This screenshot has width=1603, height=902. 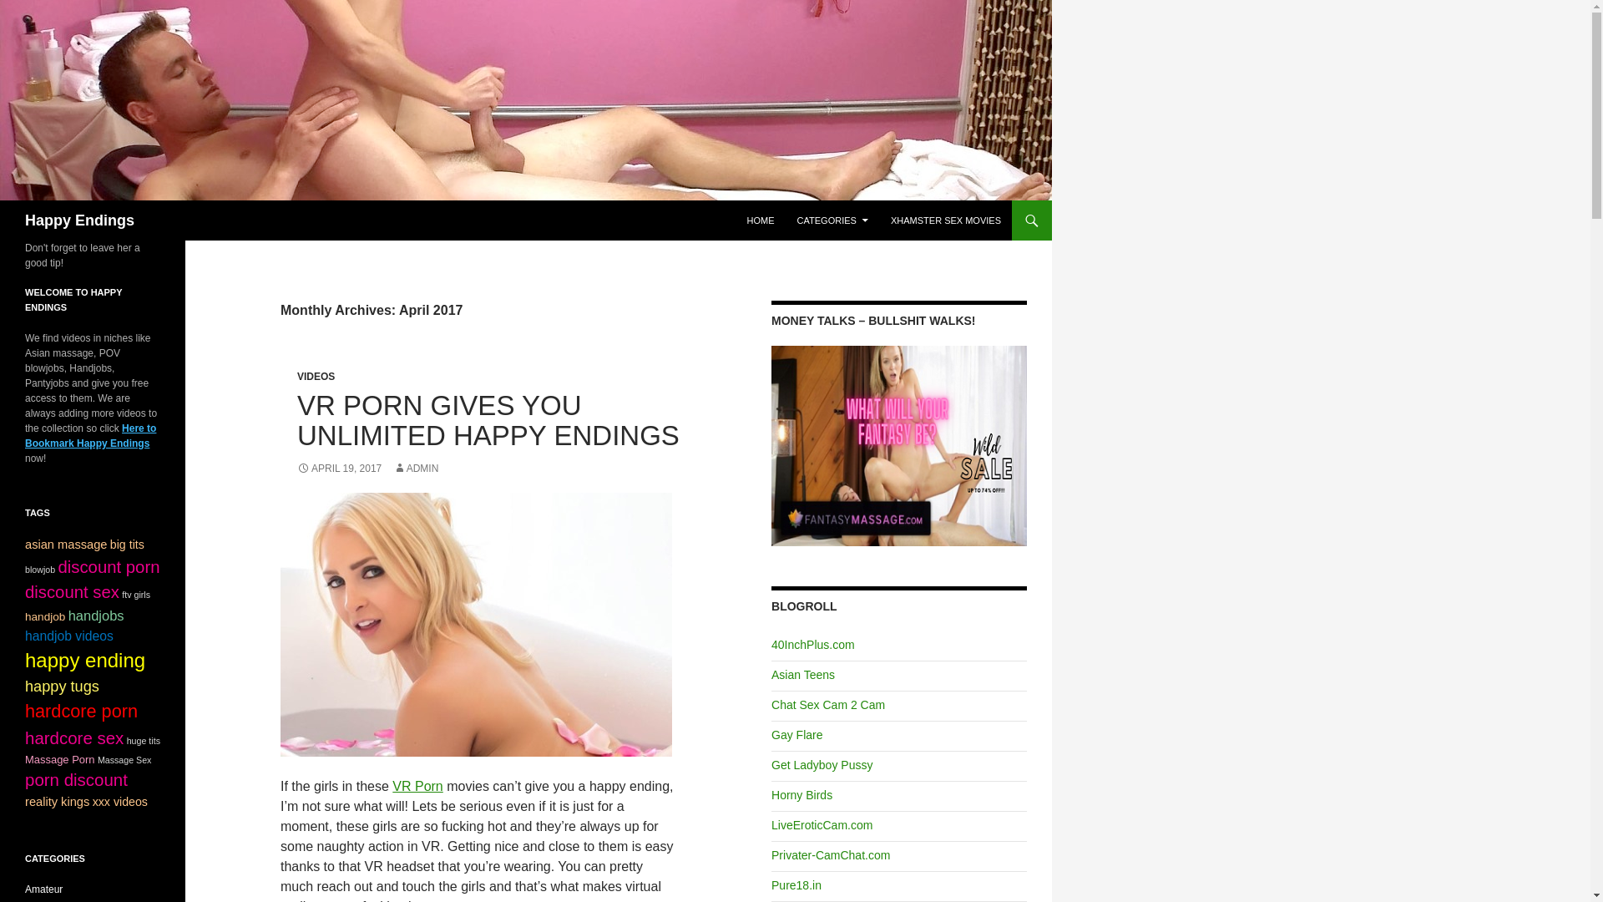 What do you see at coordinates (135, 595) in the screenshot?
I see `6` at bounding box center [135, 595].